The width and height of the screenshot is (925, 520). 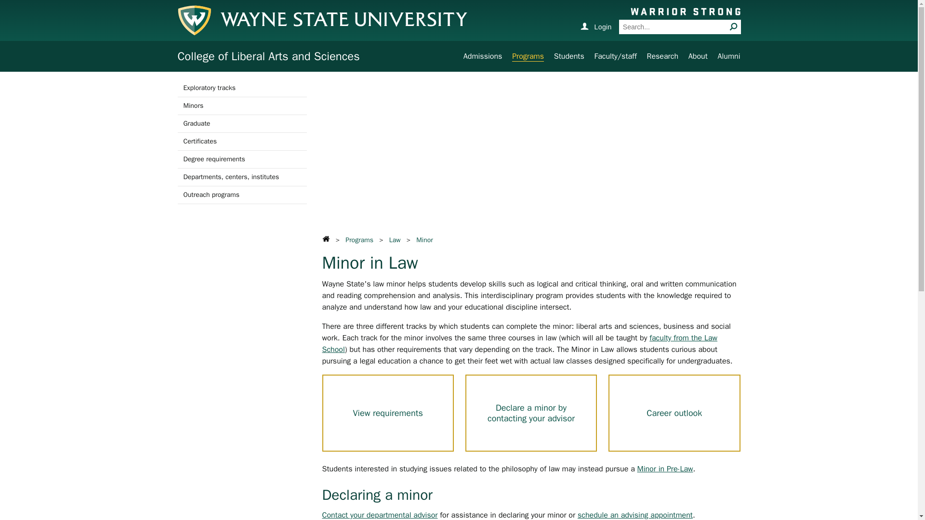 I want to click on Declare a minor by contacting your advisor, so click(x=531, y=413).